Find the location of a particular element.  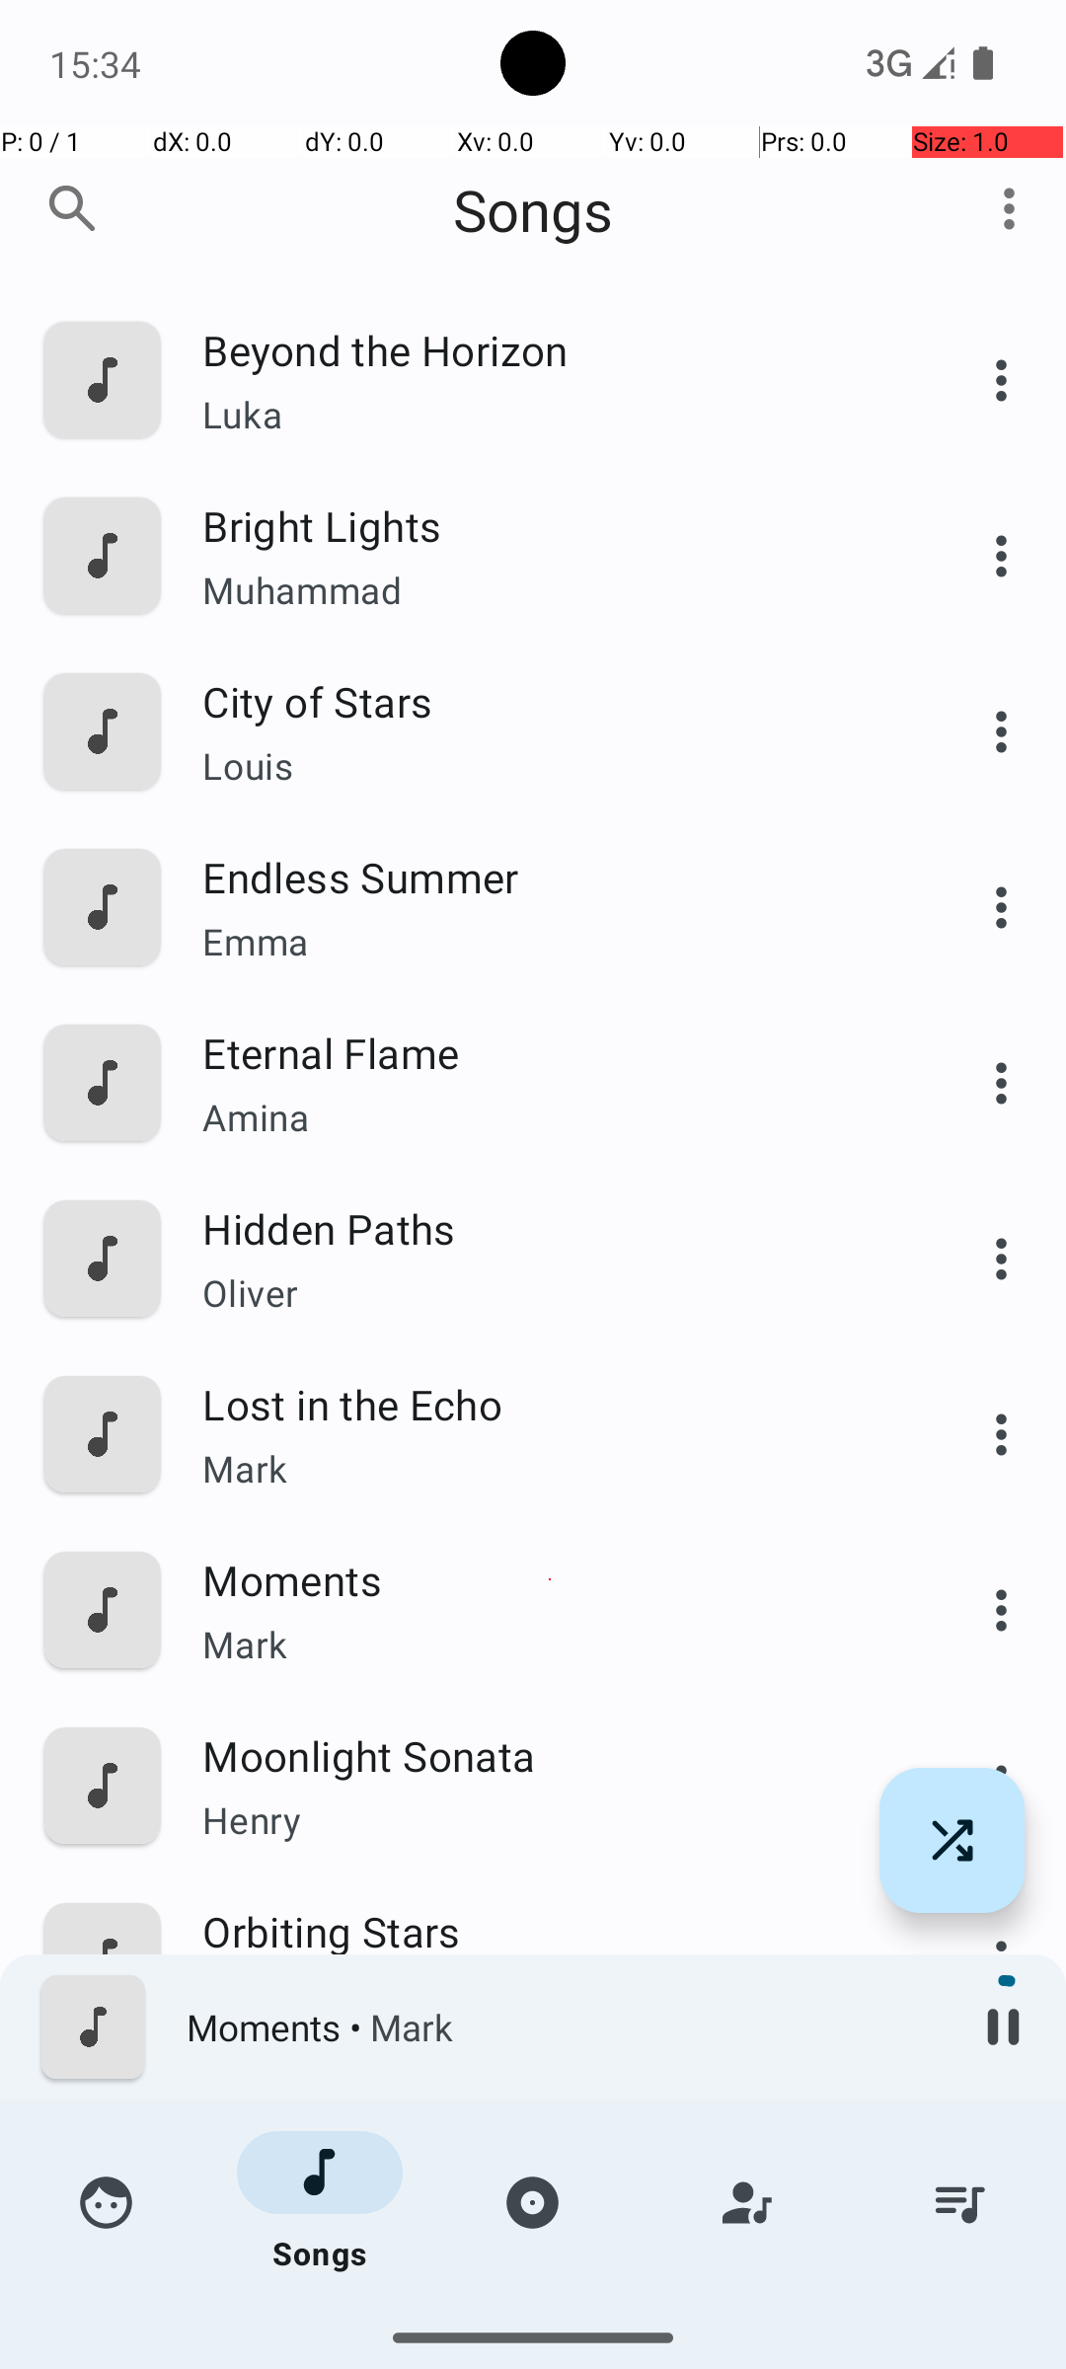

Moonlight Sonata is located at coordinates (550, 1755).